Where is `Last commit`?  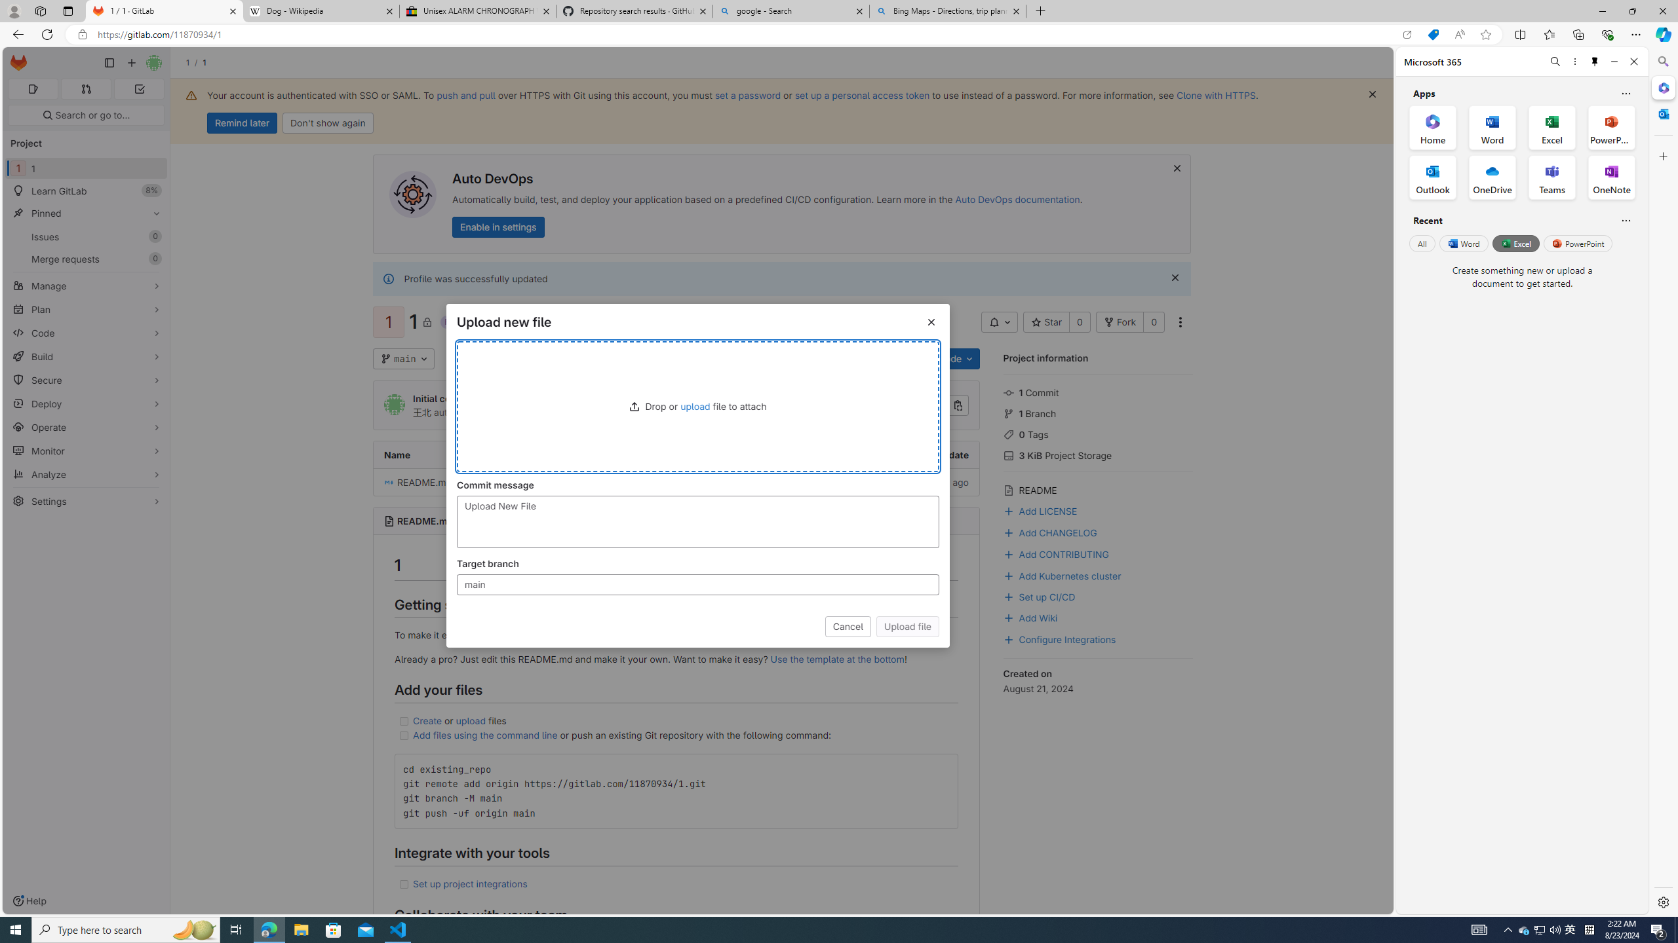
Last commit is located at coordinates (676, 454).